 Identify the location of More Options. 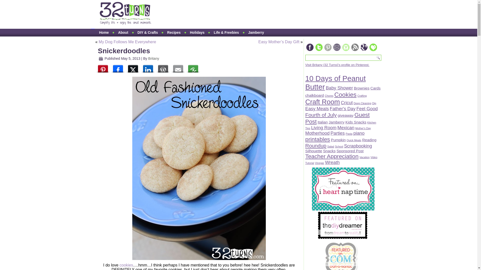
(193, 67).